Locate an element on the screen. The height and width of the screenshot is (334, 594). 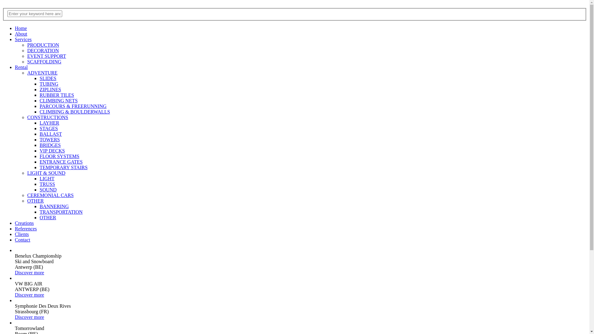
RUBBER TILES is located at coordinates (57, 95).